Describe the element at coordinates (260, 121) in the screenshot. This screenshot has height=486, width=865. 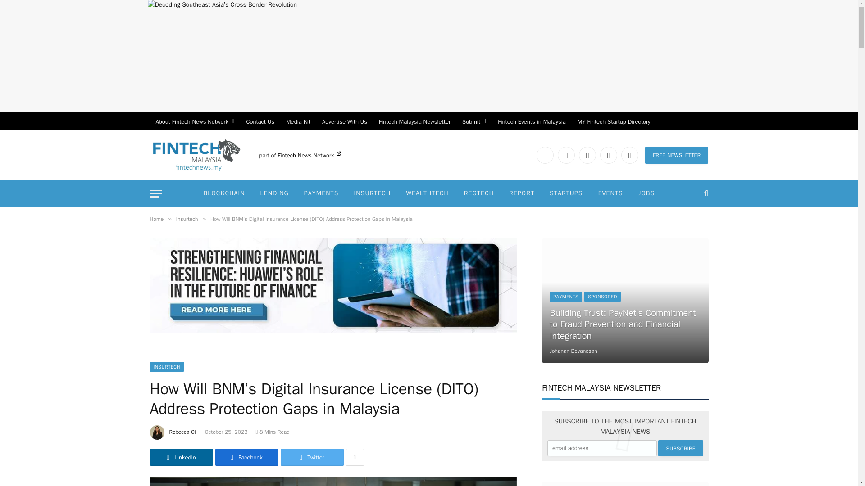
I see `Contact Us` at that location.